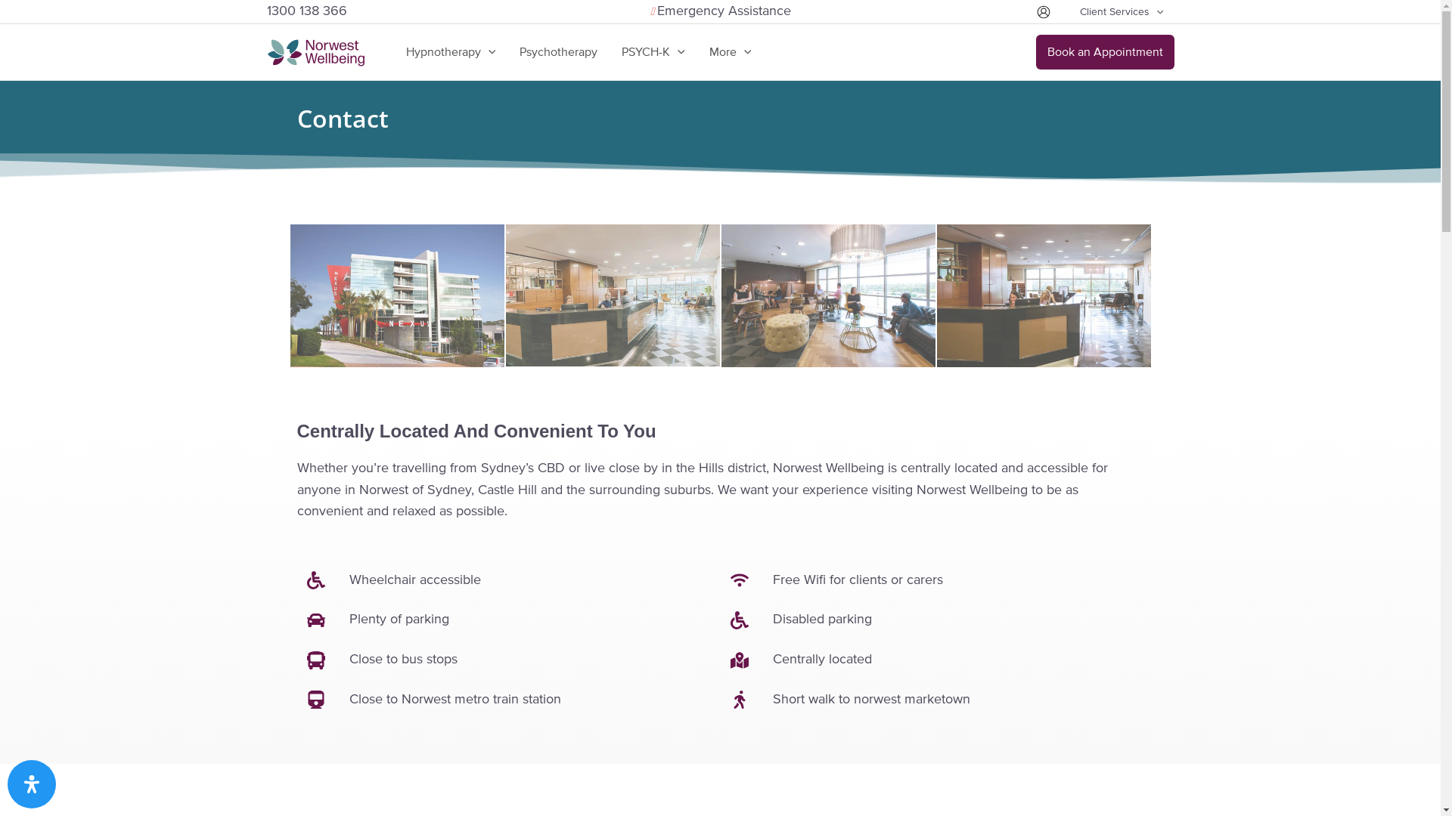  I want to click on Contact 4, so click(1044, 295).